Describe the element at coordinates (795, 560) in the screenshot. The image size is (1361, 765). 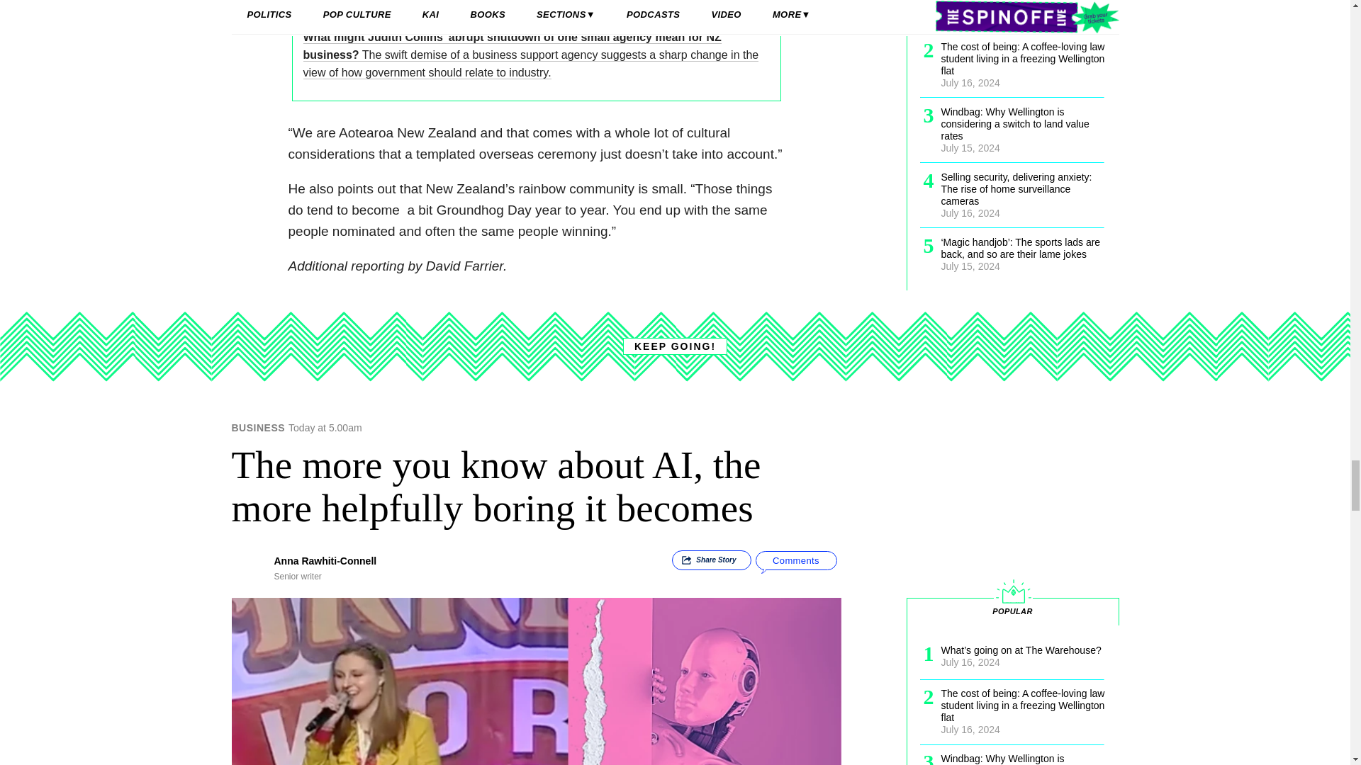
I see `Comments` at that location.